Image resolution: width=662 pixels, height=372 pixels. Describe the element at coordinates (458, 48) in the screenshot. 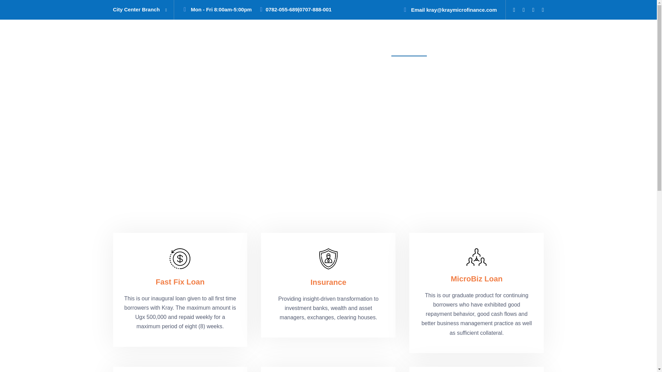

I see `Investors` at that location.